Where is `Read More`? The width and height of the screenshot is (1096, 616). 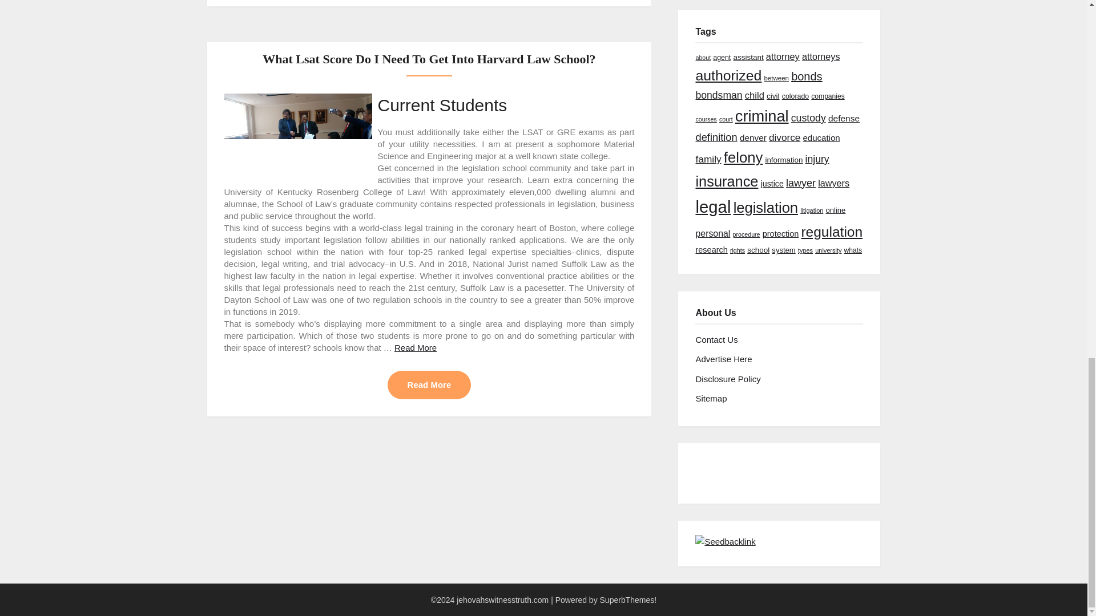 Read More is located at coordinates (429, 384).